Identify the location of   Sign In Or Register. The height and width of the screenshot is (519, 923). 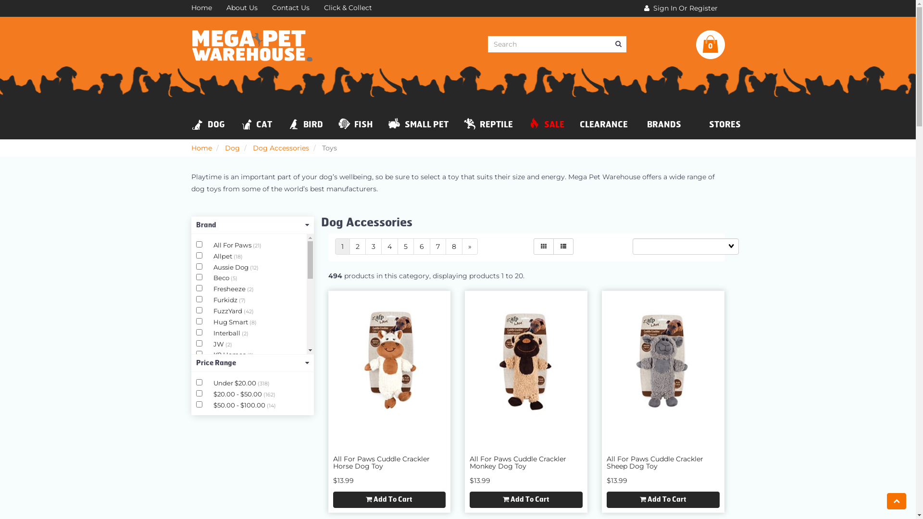
(681, 9).